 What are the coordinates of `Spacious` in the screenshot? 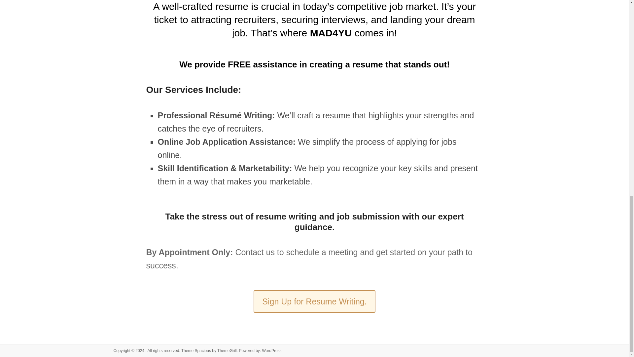 It's located at (203, 351).